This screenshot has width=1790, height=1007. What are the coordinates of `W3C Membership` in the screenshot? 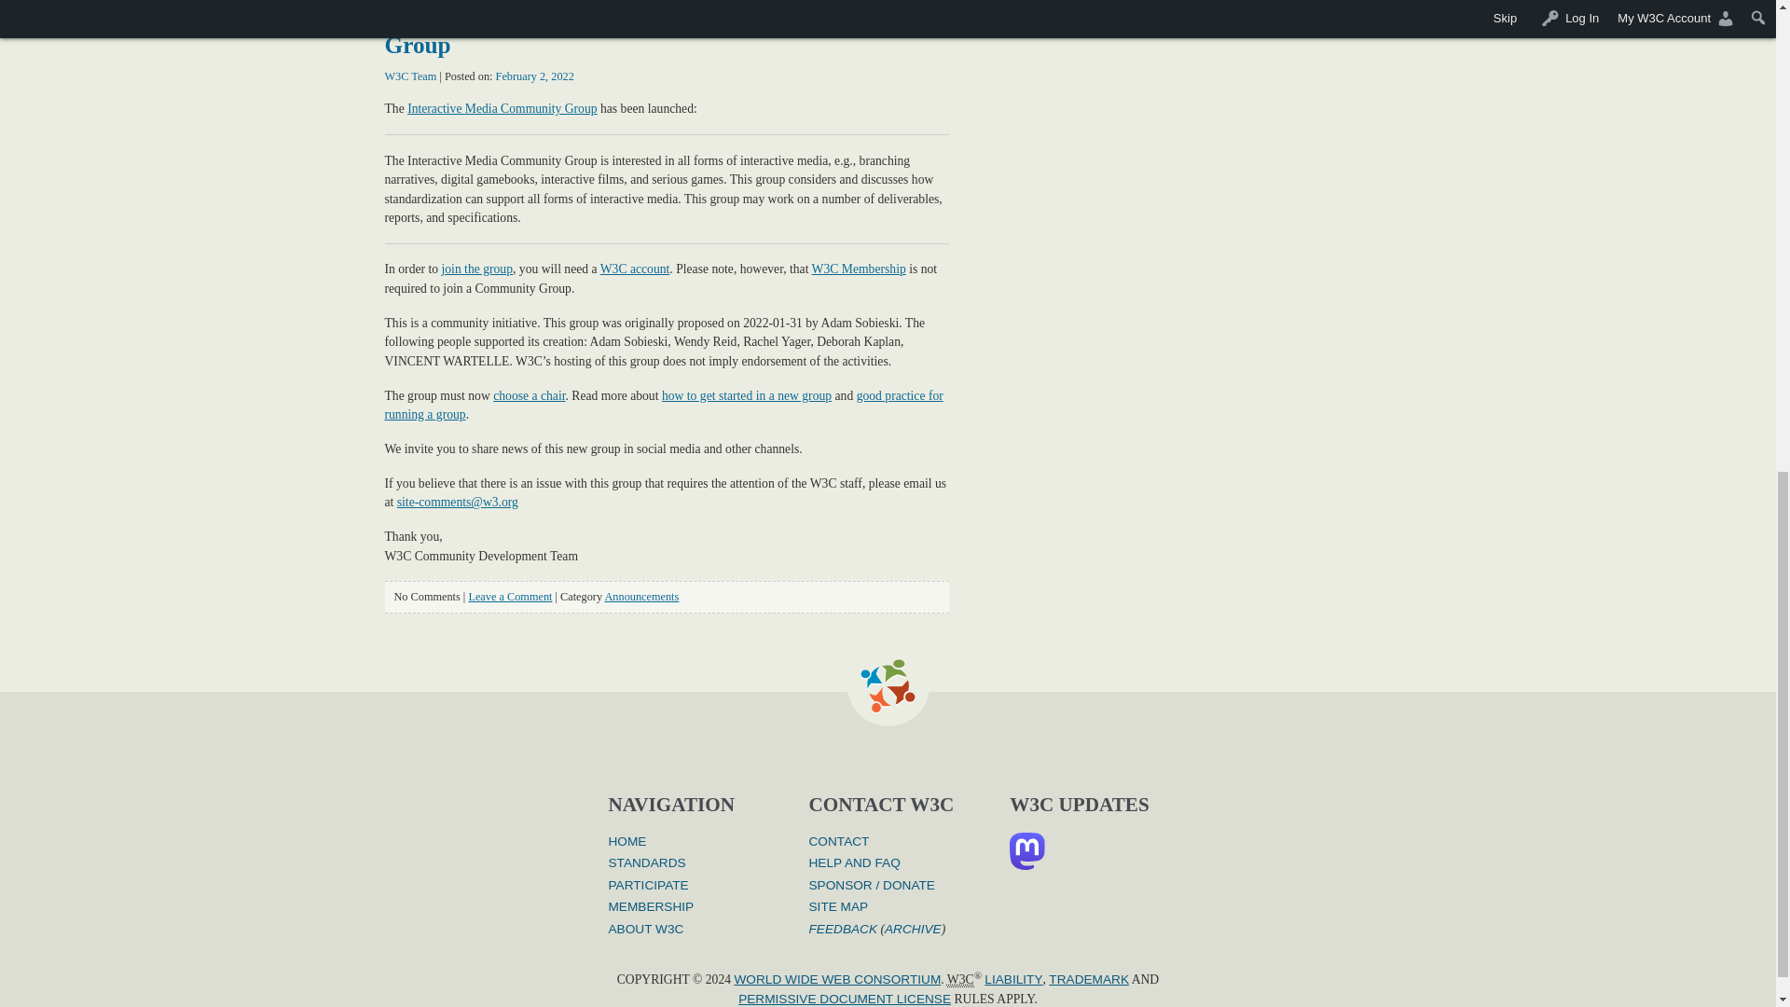 It's located at (859, 269).